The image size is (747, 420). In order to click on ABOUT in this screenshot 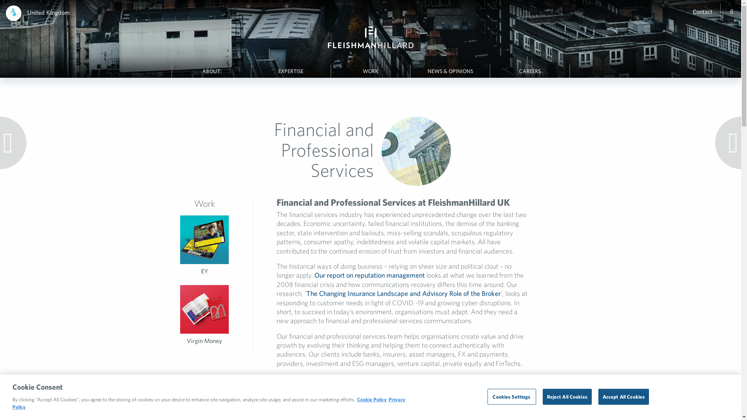, I will do `click(211, 71)`.